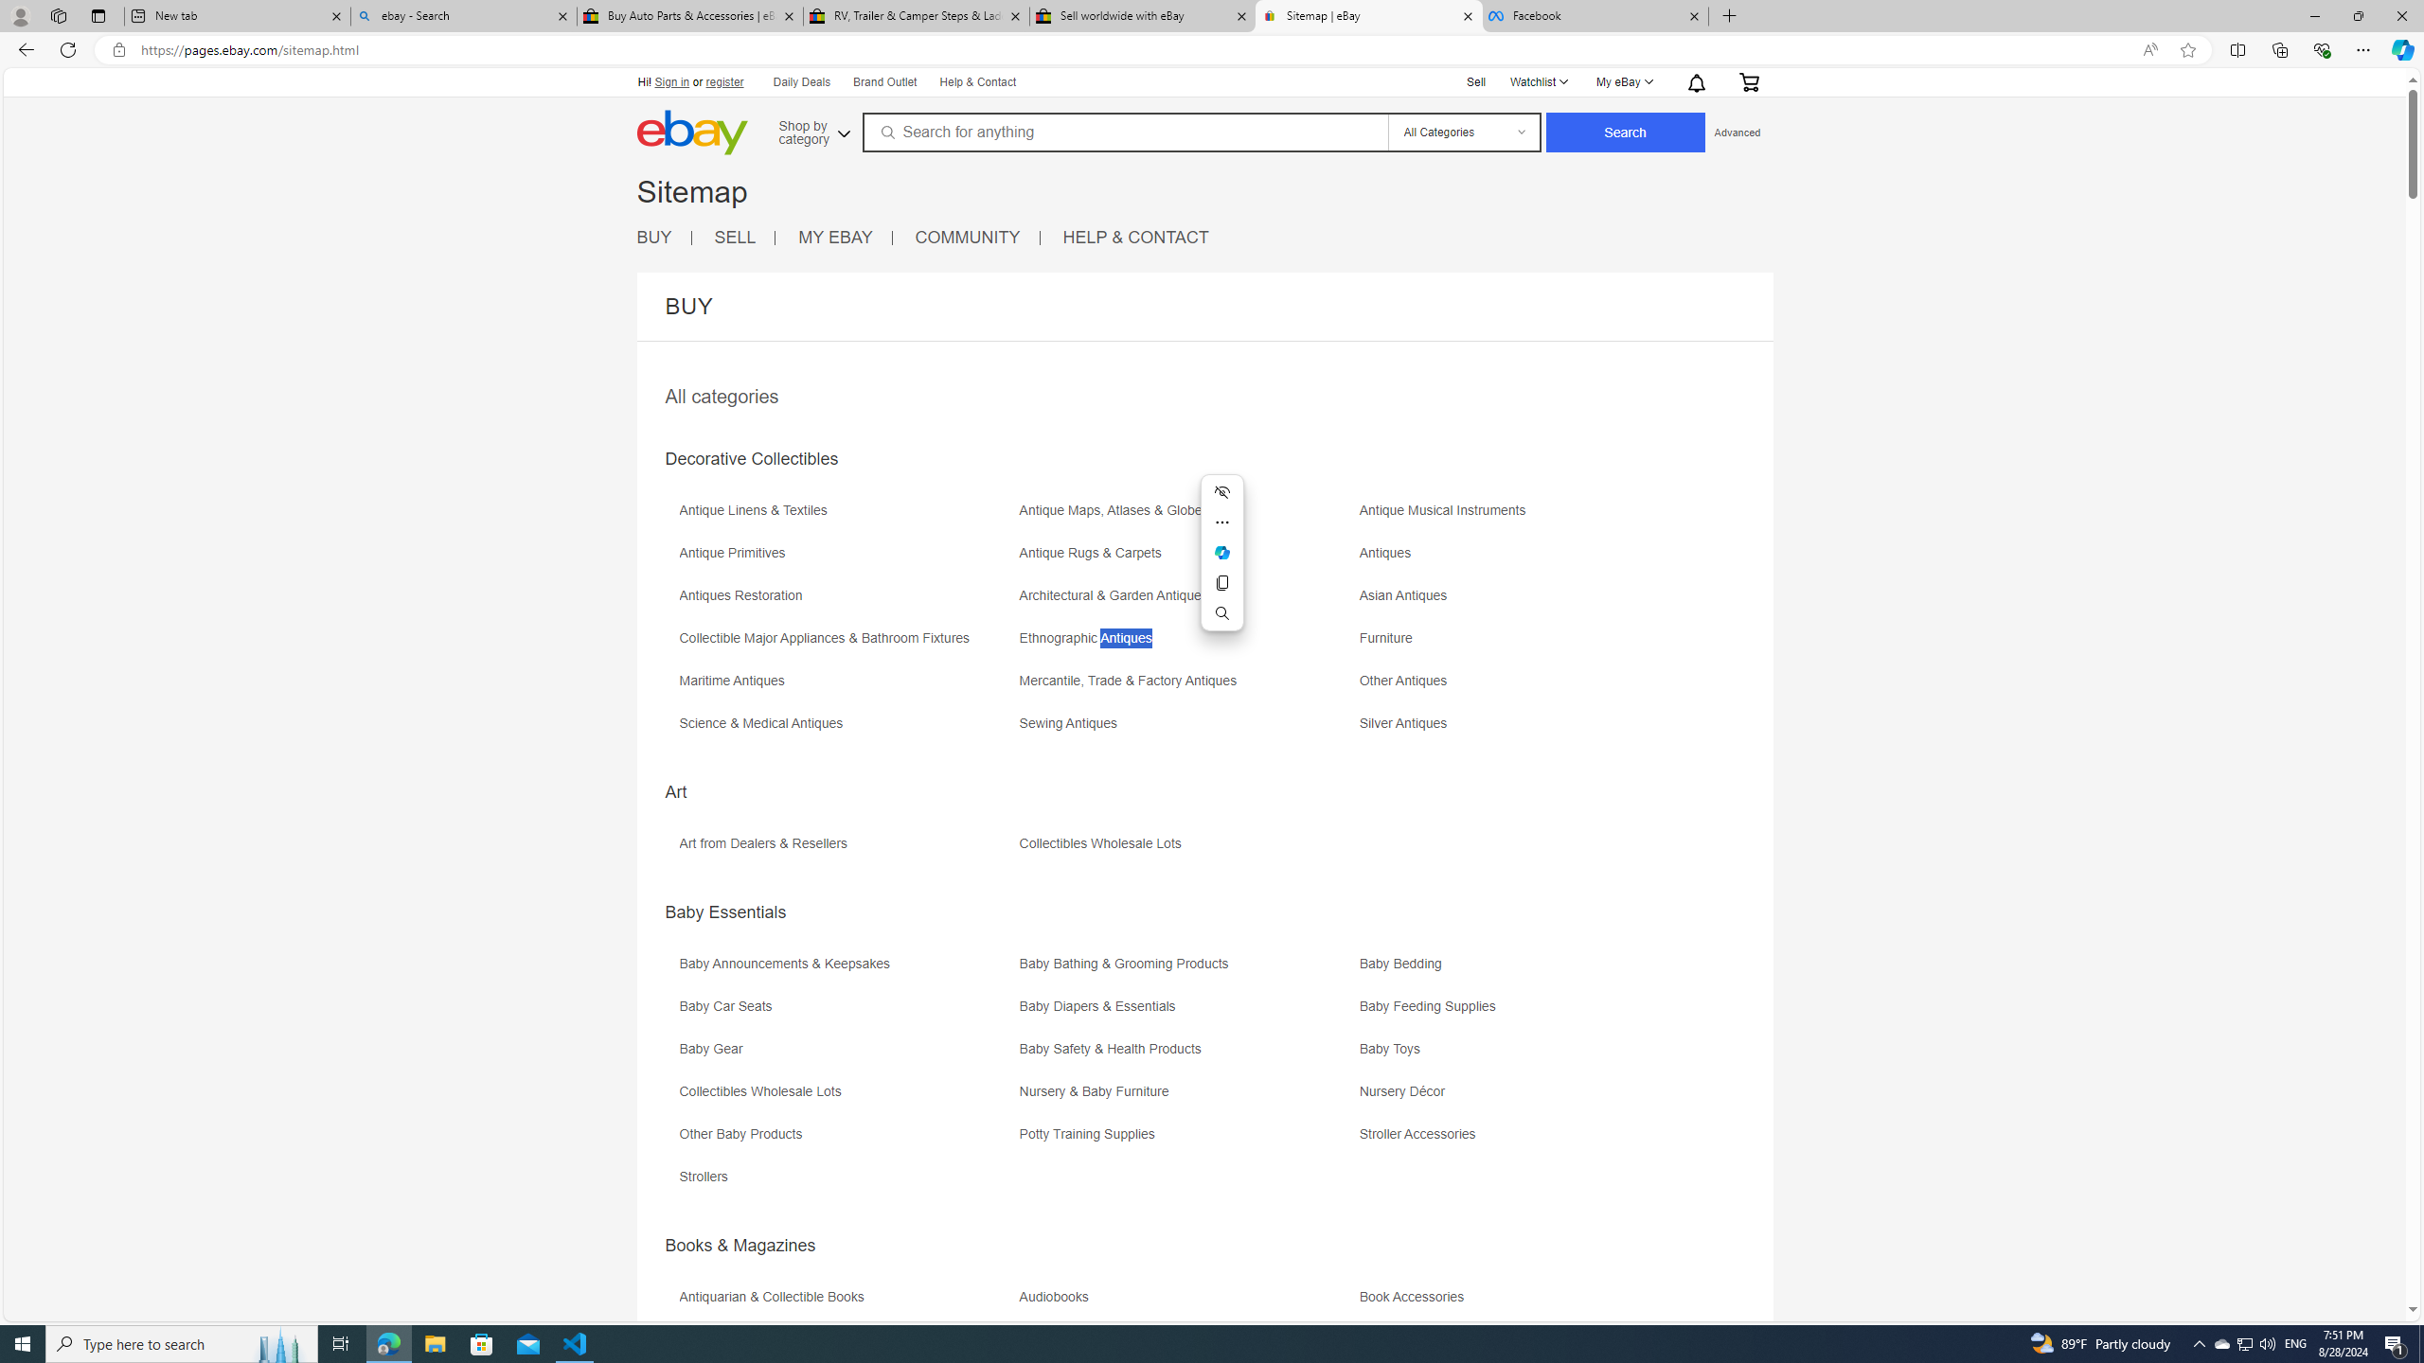 This screenshot has width=2424, height=1363. What do you see at coordinates (847, 517) in the screenshot?
I see `Antique Linens & Textiles` at bounding box center [847, 517].